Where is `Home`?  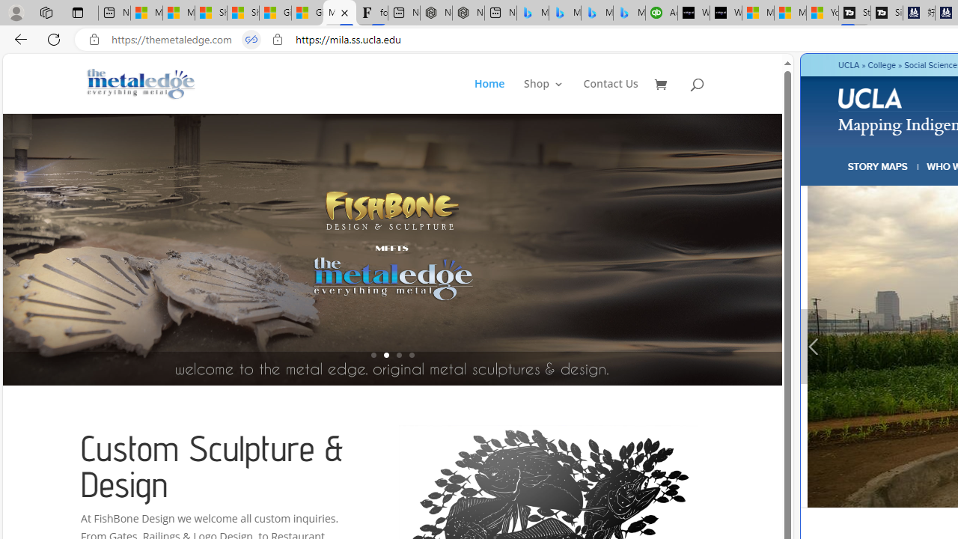 Home is located at coordinates (489, 96).